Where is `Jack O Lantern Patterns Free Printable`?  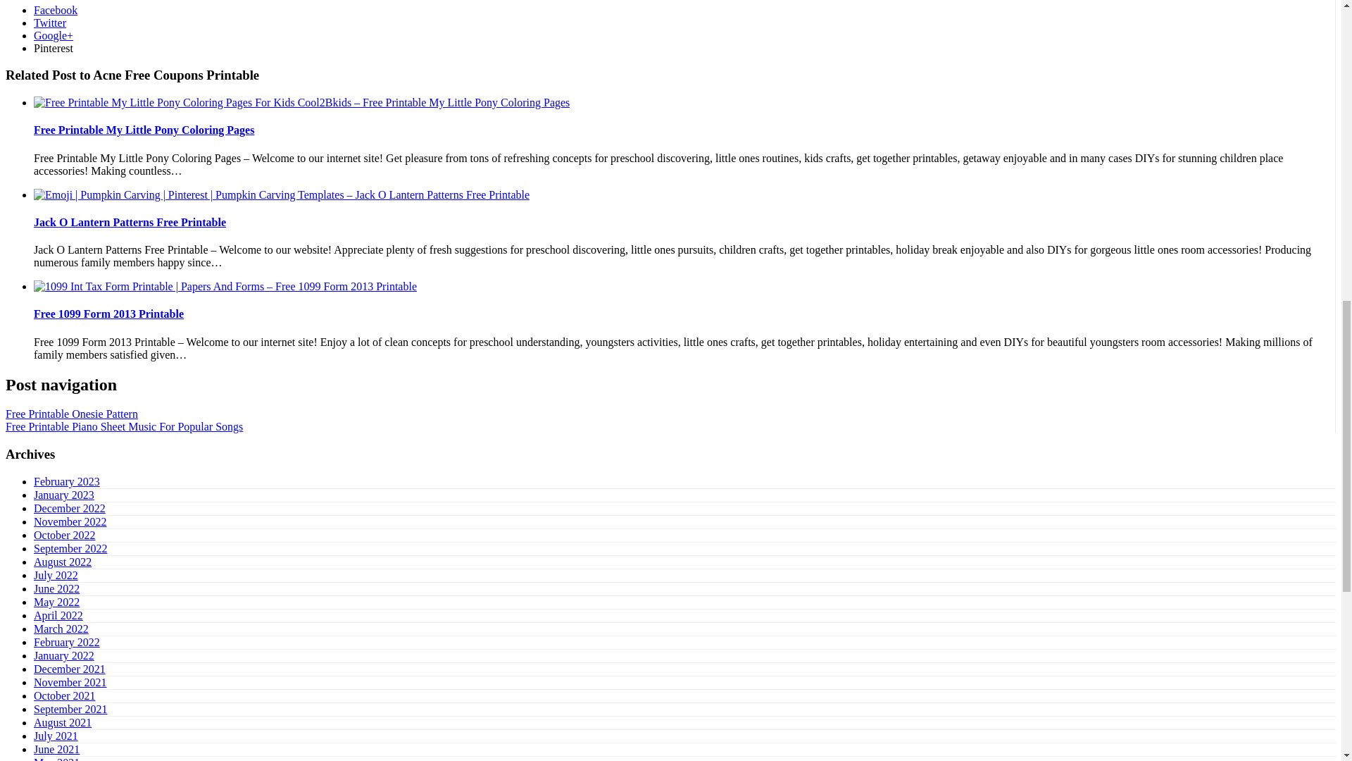 Jack O Lantern Patterns Free Printable is located at coordinates (282, 194).